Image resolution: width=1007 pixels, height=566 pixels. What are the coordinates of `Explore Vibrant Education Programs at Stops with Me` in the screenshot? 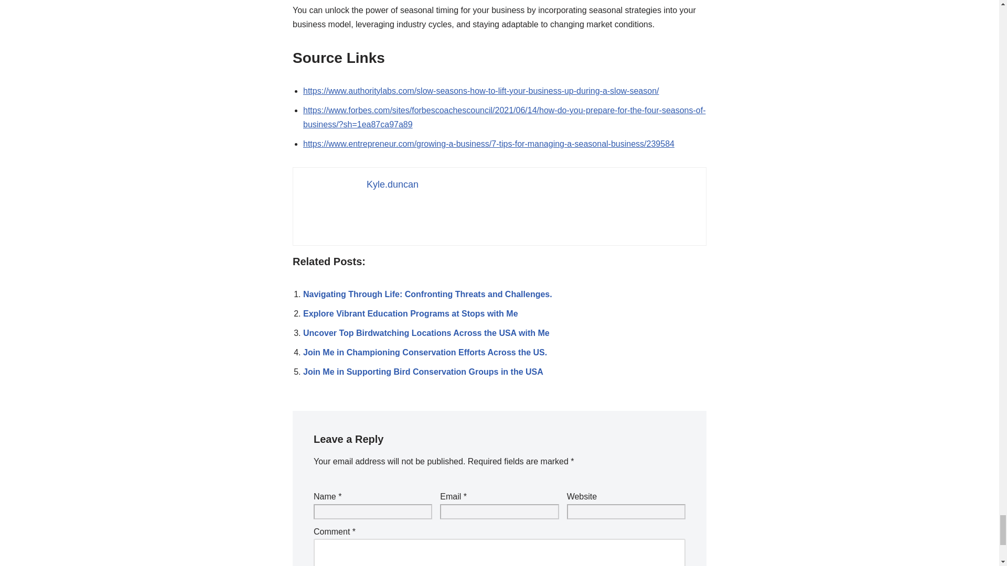 It's located at (410, 313).